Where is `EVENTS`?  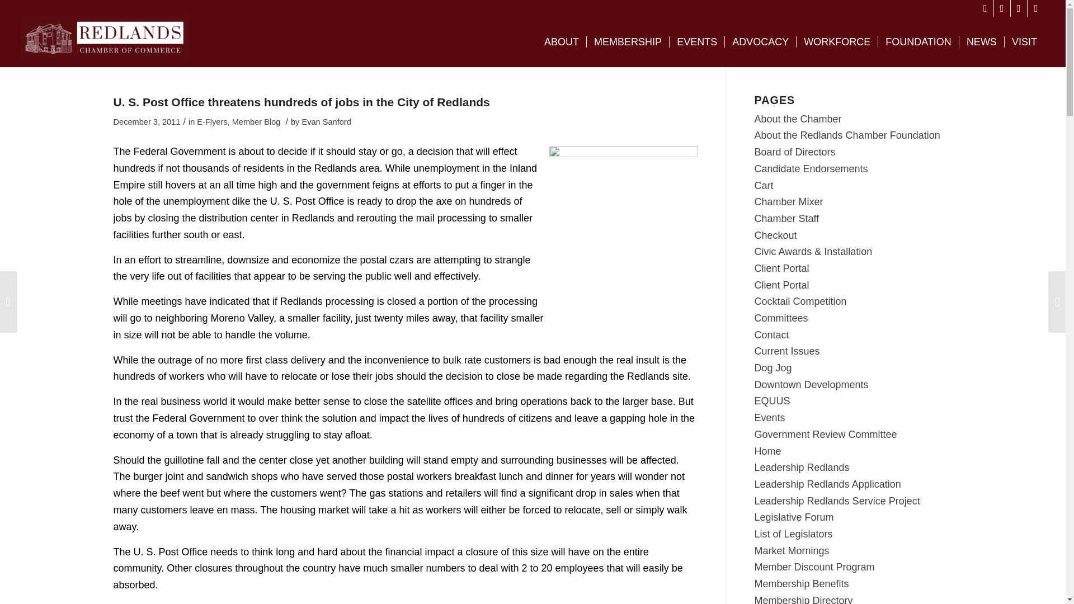
EVENTS is located at coordinates (696, 41).